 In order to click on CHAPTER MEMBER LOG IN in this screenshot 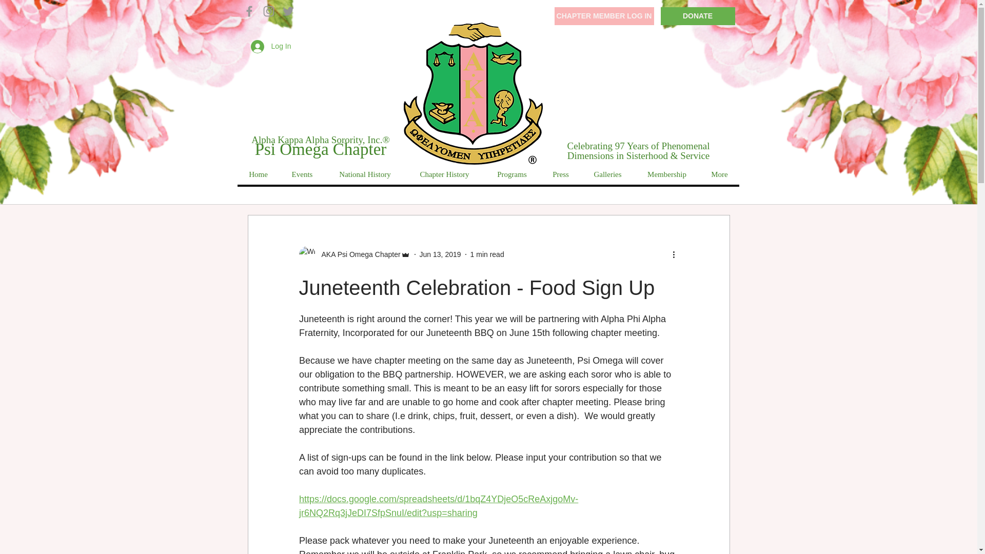, I will do `click(603, 16)`.